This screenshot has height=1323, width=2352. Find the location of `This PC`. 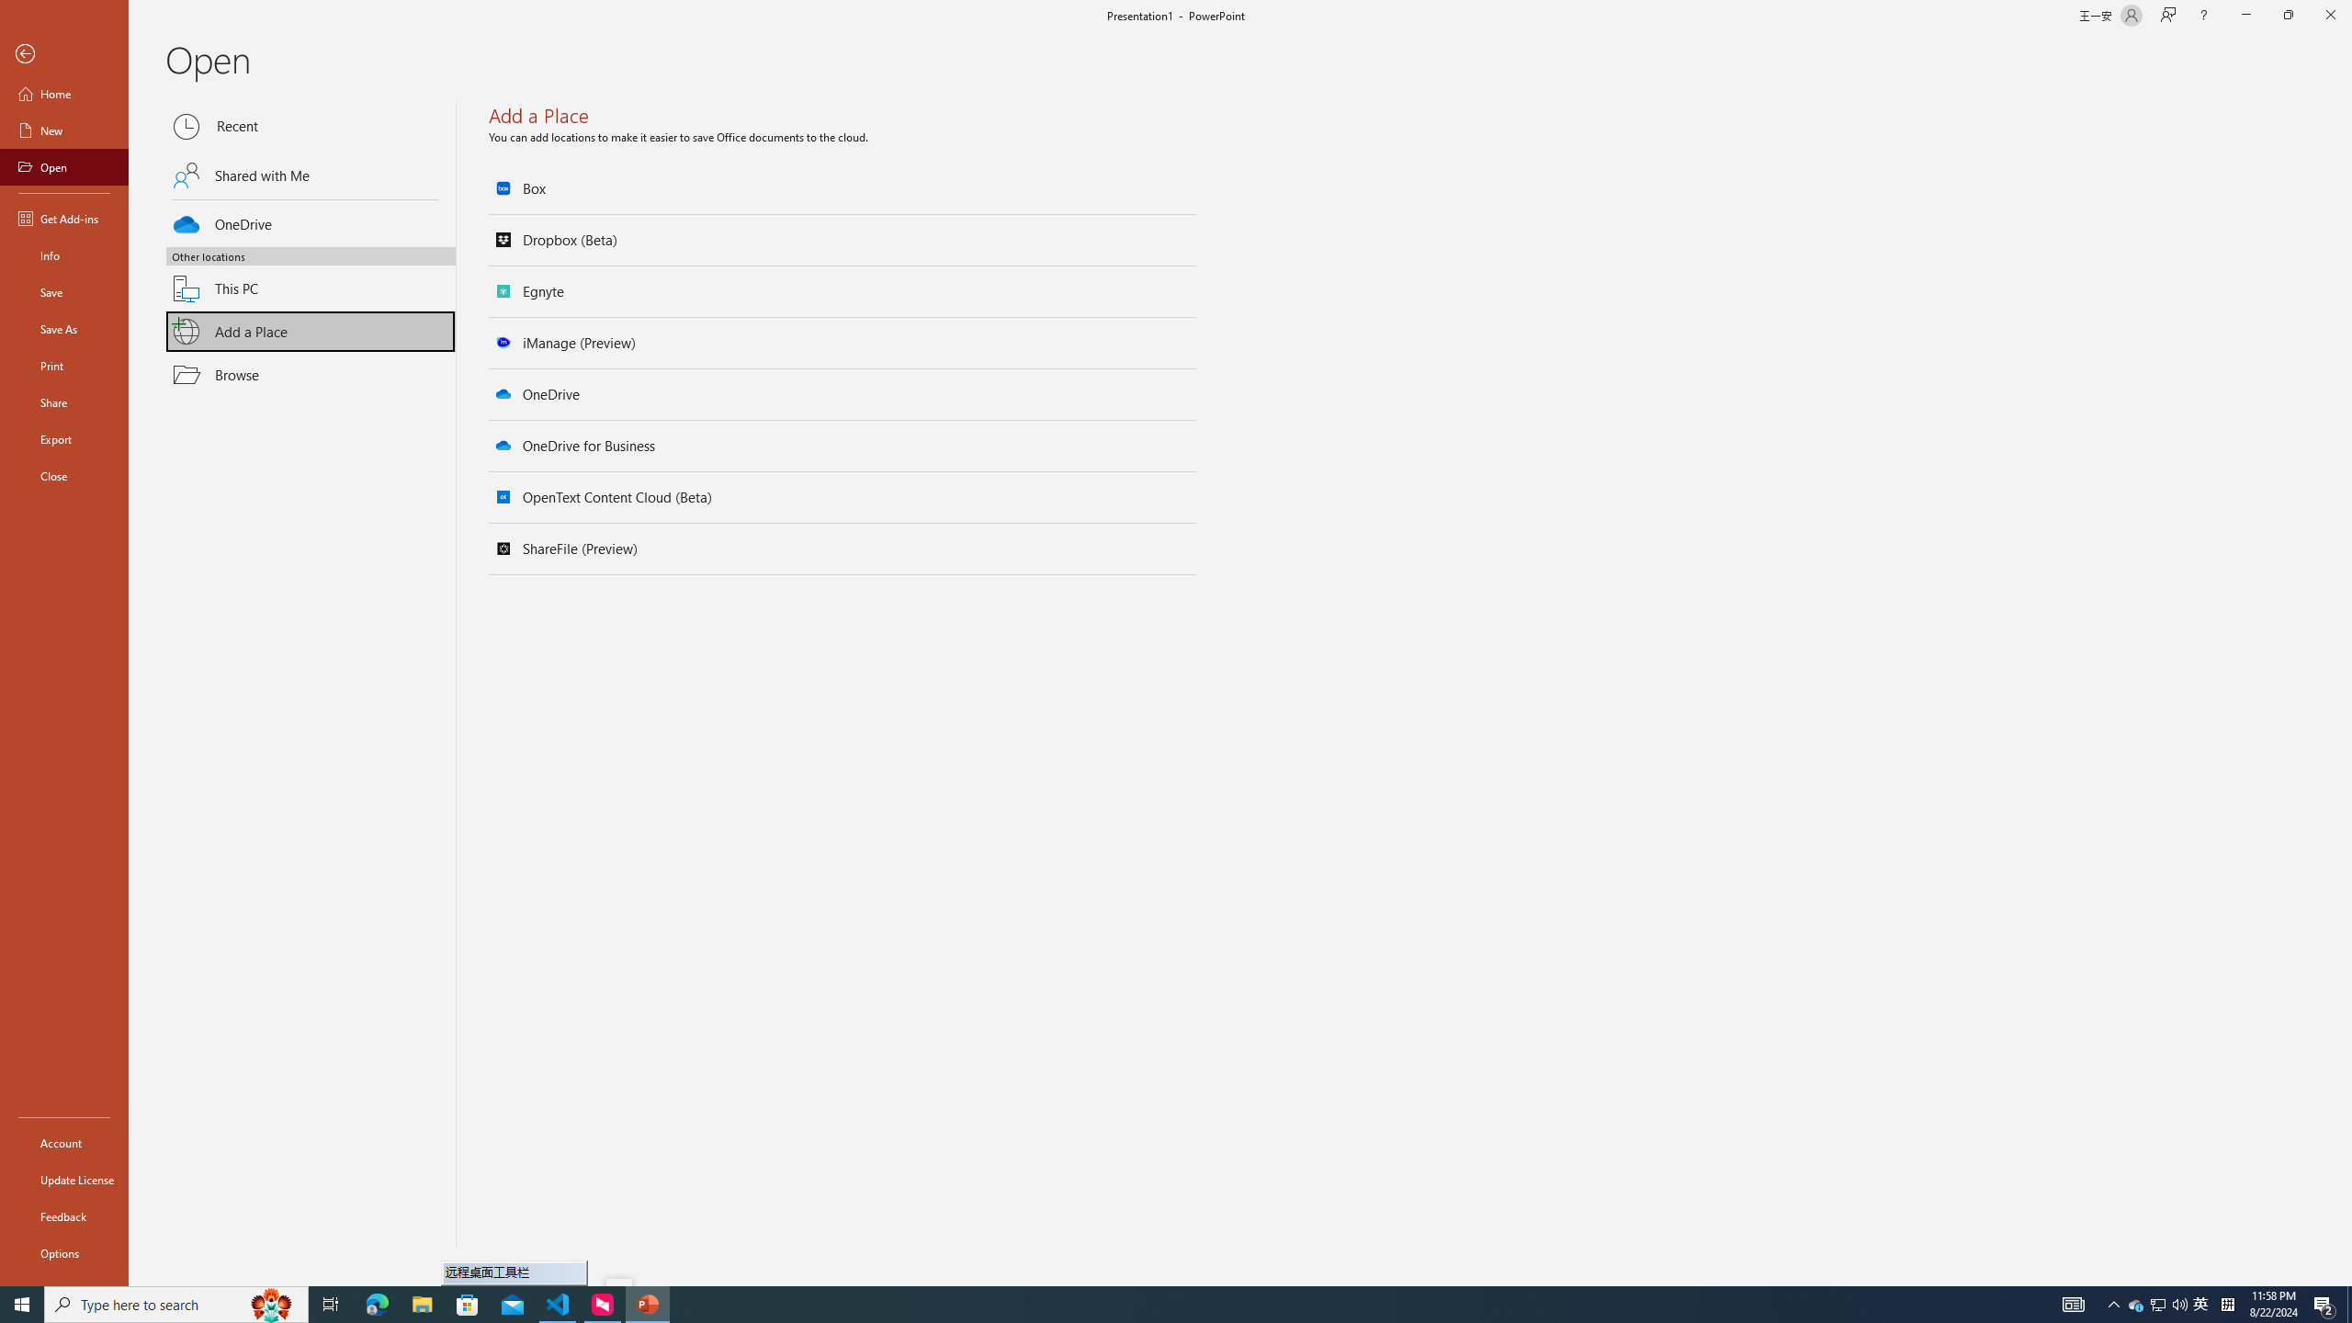

This PC is located at coordinates (311, 277).